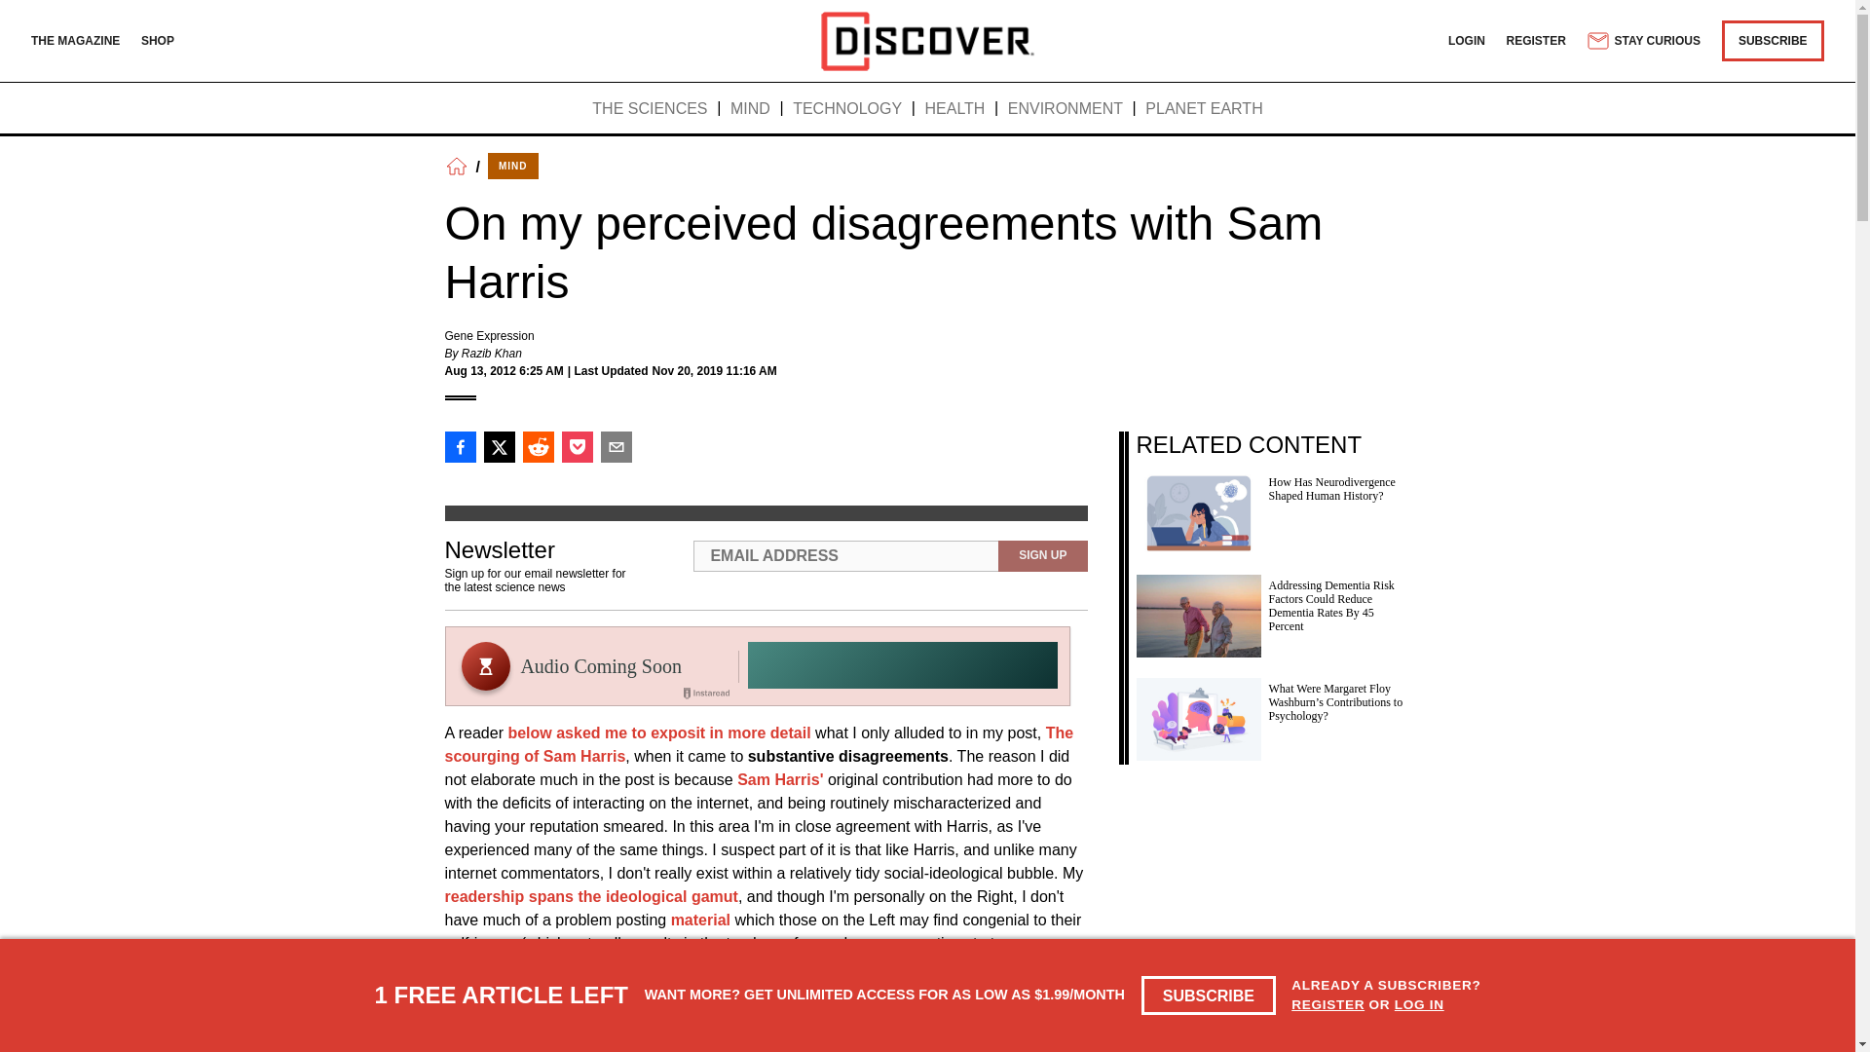  I want to click on token conservative, so click(847, 966).